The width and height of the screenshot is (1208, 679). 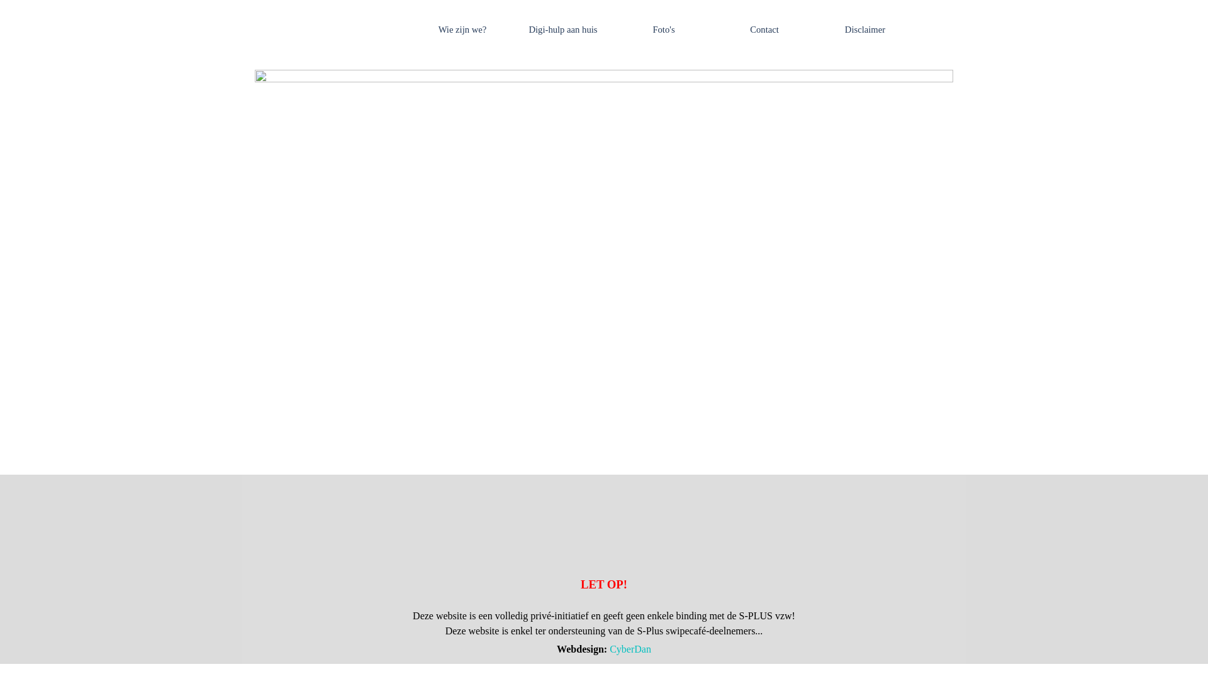 I want to click on Contact, so click(x=764, y=30).